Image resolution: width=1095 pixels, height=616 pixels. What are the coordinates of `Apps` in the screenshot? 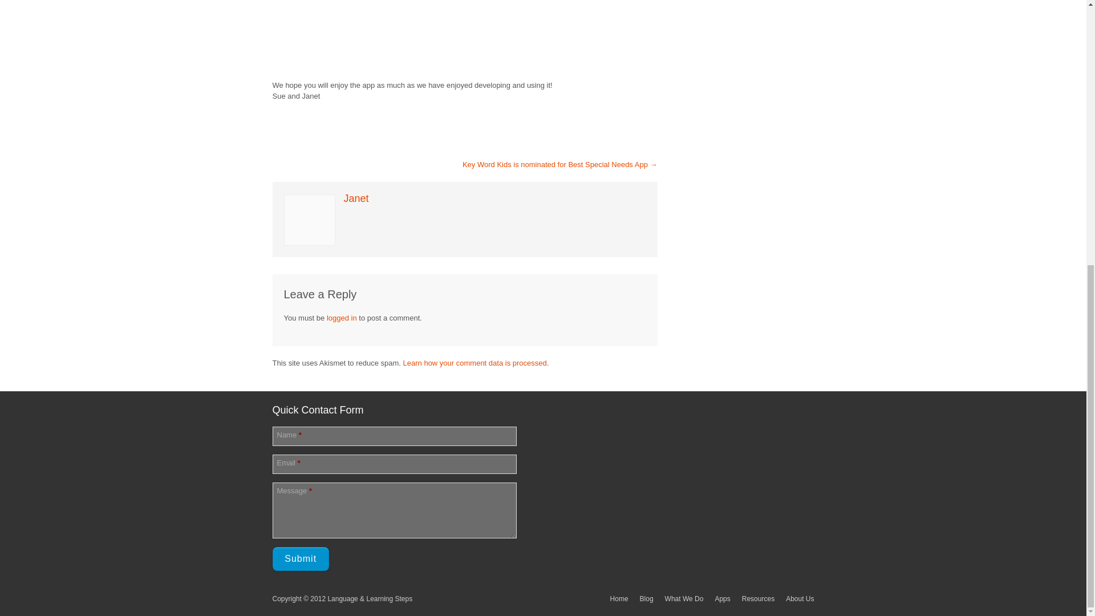 It's located at (722, 599).